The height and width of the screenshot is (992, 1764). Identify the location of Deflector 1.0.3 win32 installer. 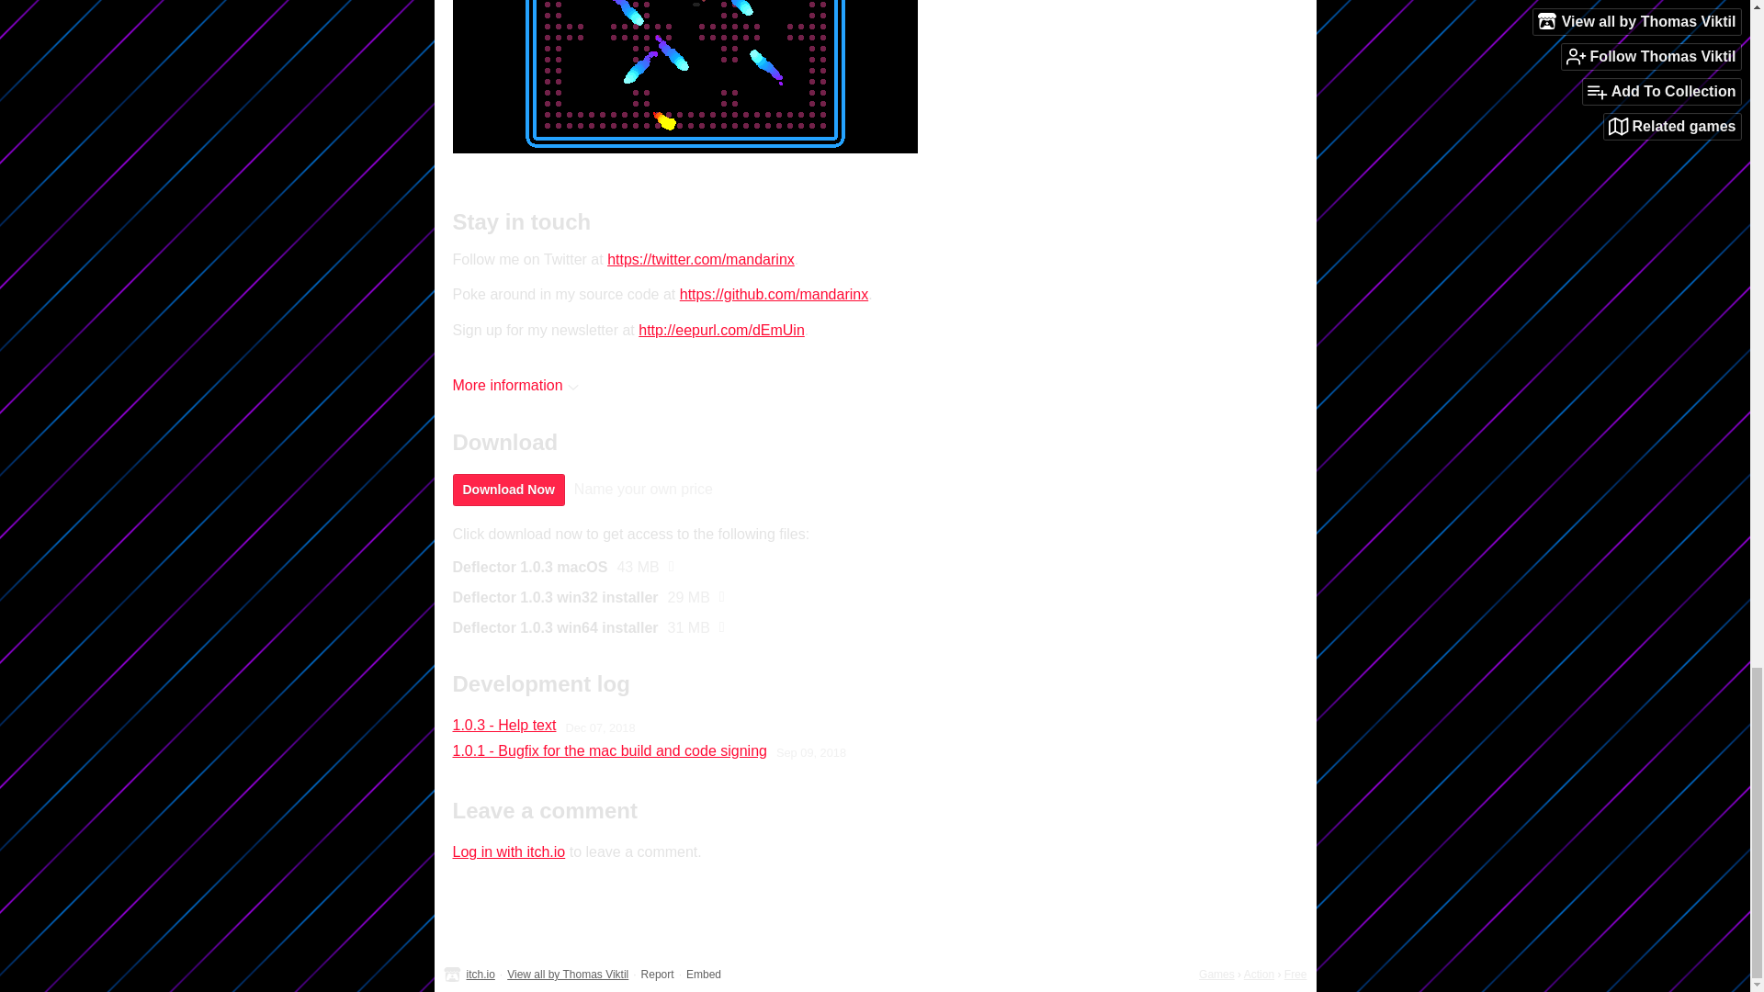
(555, 597).